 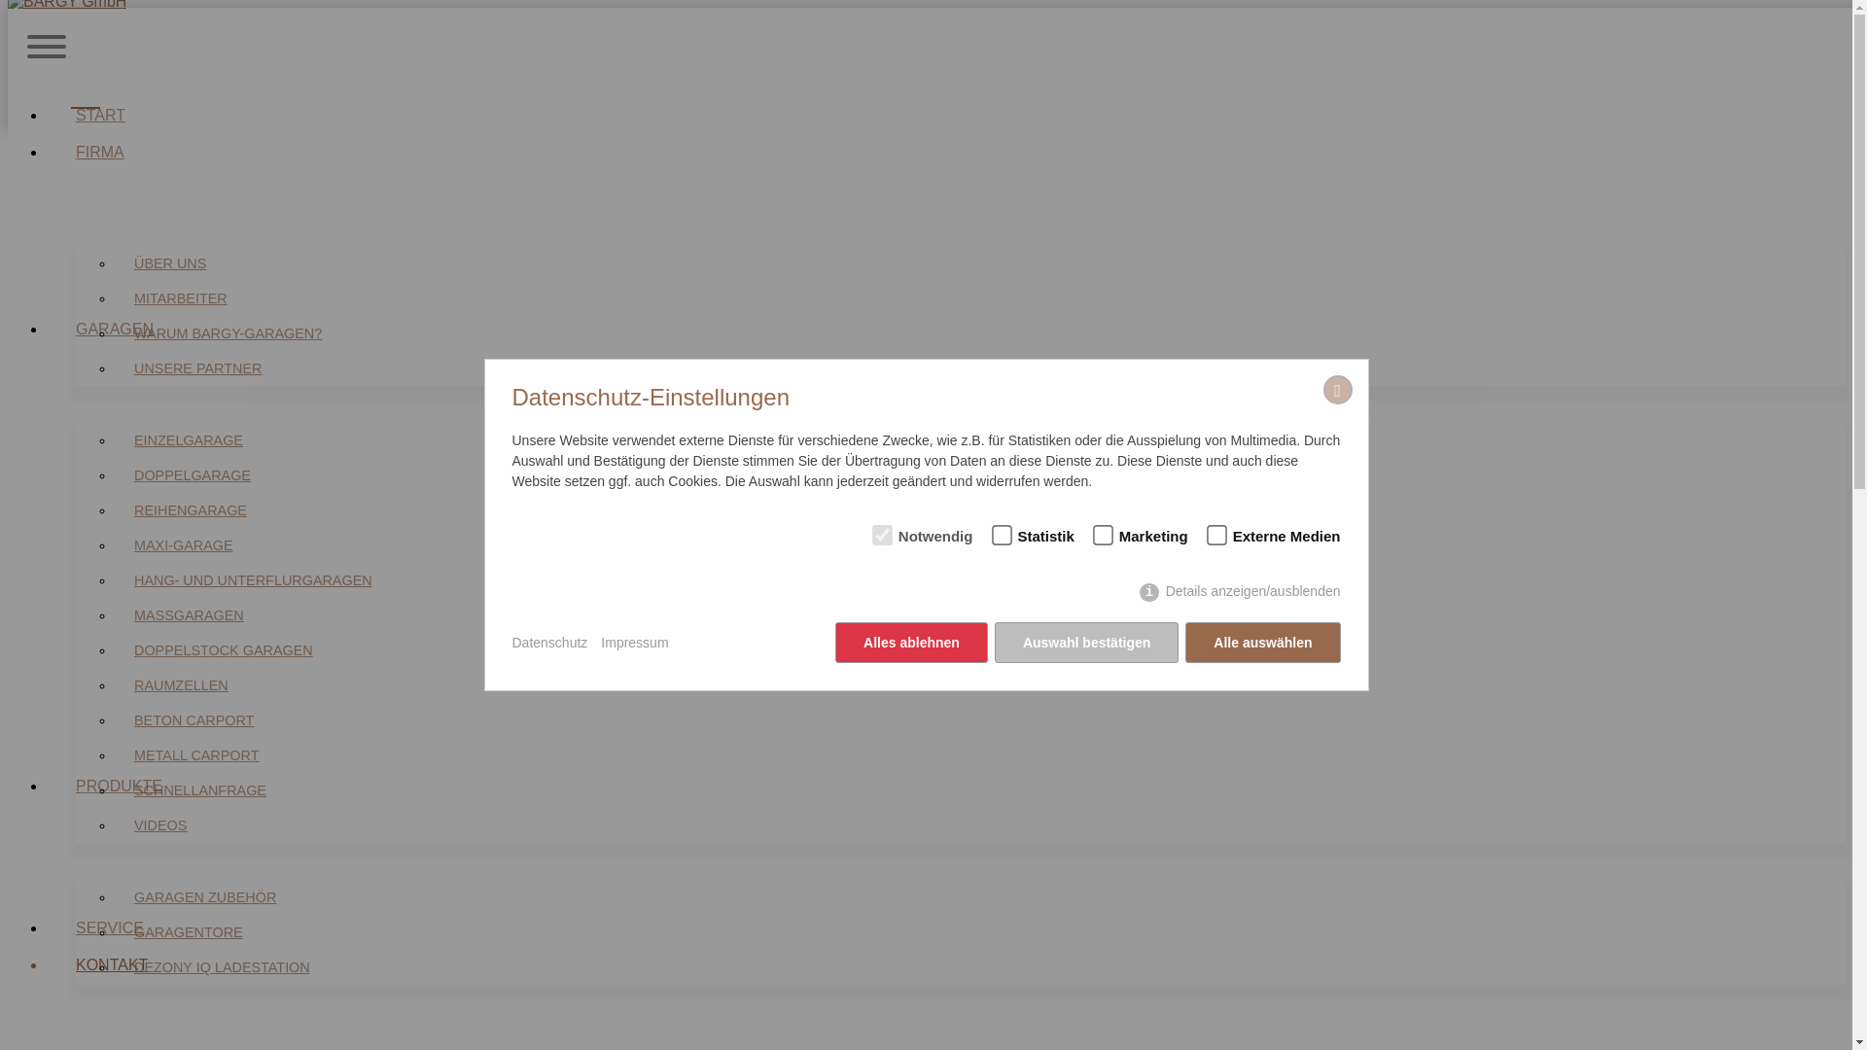 What do you see at coordinates (228, 333) in the screenshot?
I see `WARUM BARGY-GARAGEN?` at bounding box center [228, 333].